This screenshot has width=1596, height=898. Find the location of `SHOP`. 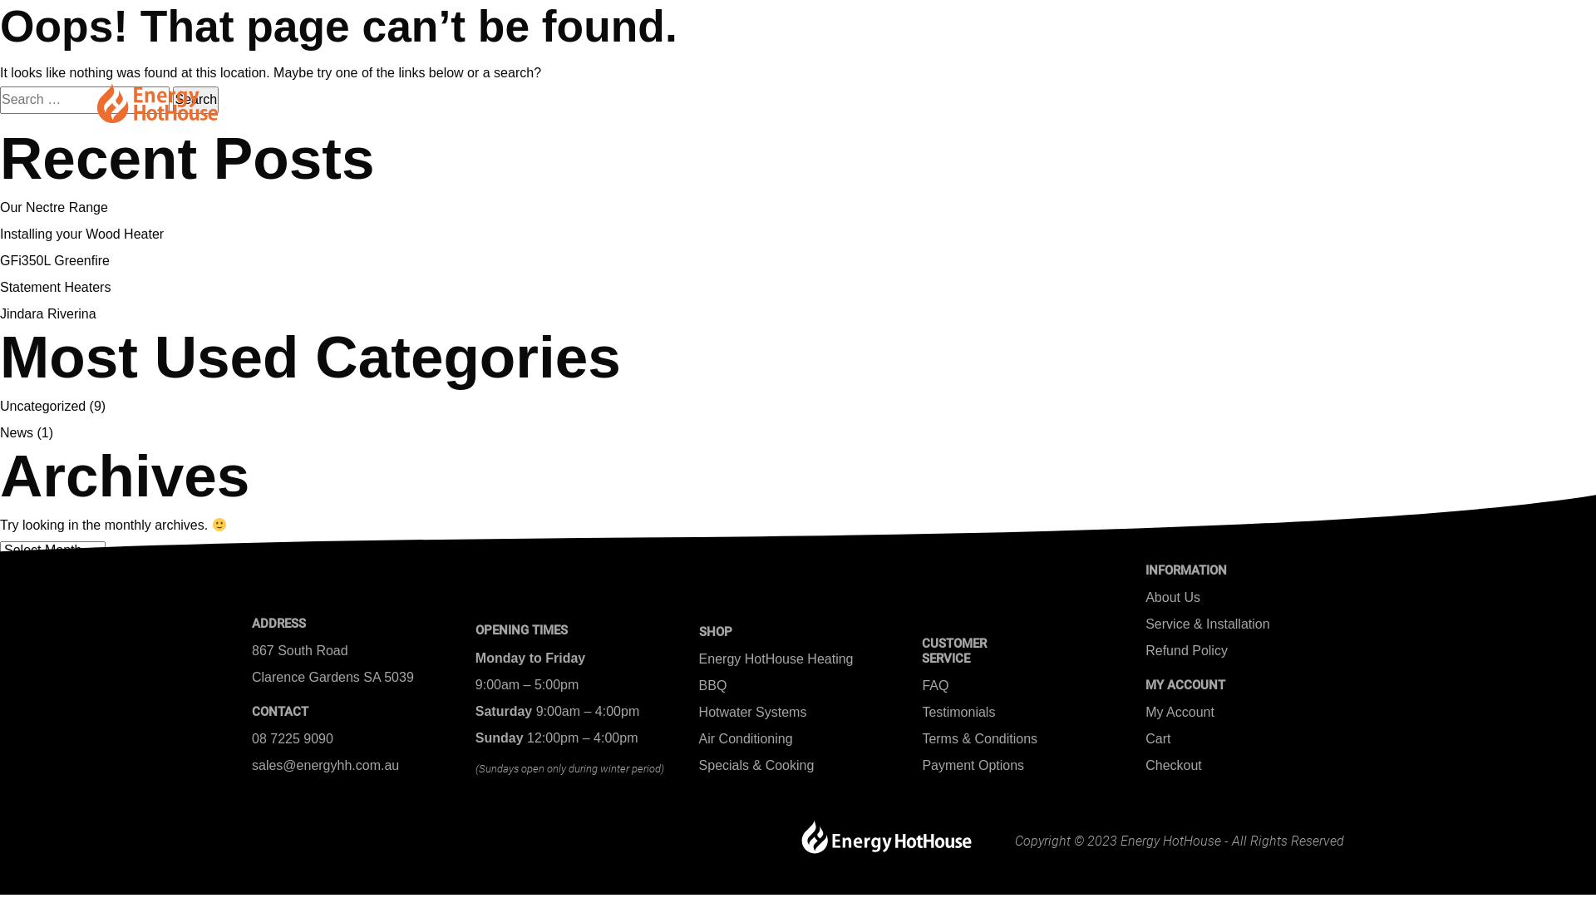

SHOP is located at coordinates (1122, 98).